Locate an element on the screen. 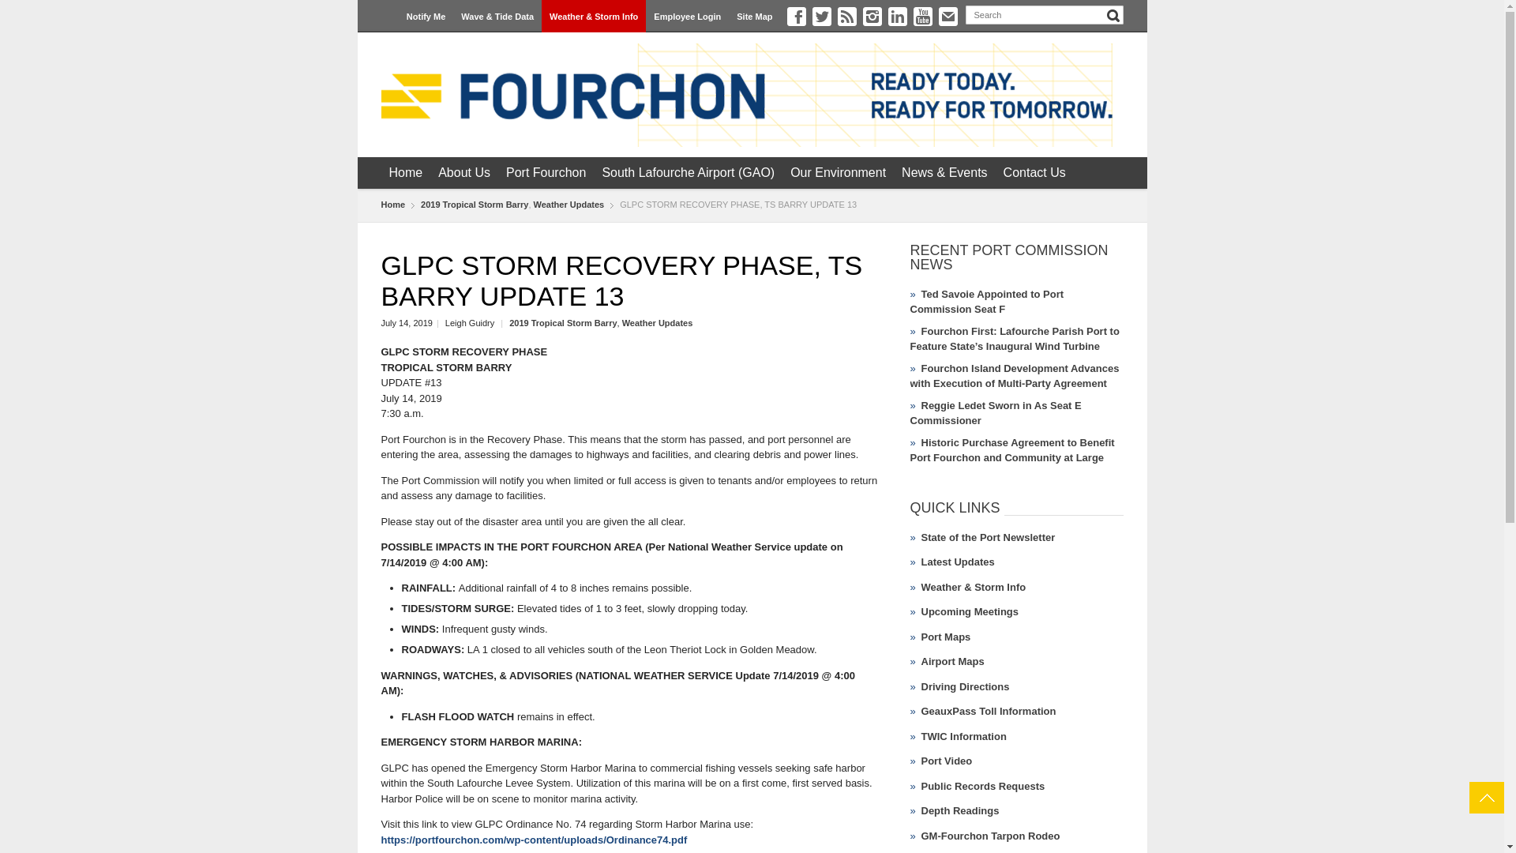  Employee Login is located at coordinates (687, 16).